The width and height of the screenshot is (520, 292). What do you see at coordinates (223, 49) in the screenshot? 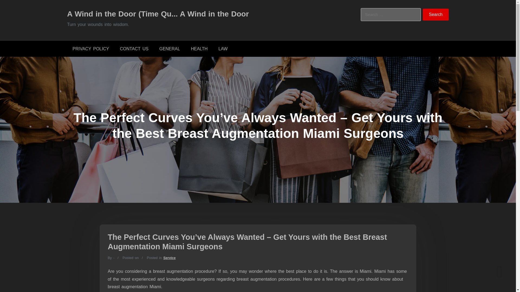
I see `LAW` at bounding box center [223, 49].